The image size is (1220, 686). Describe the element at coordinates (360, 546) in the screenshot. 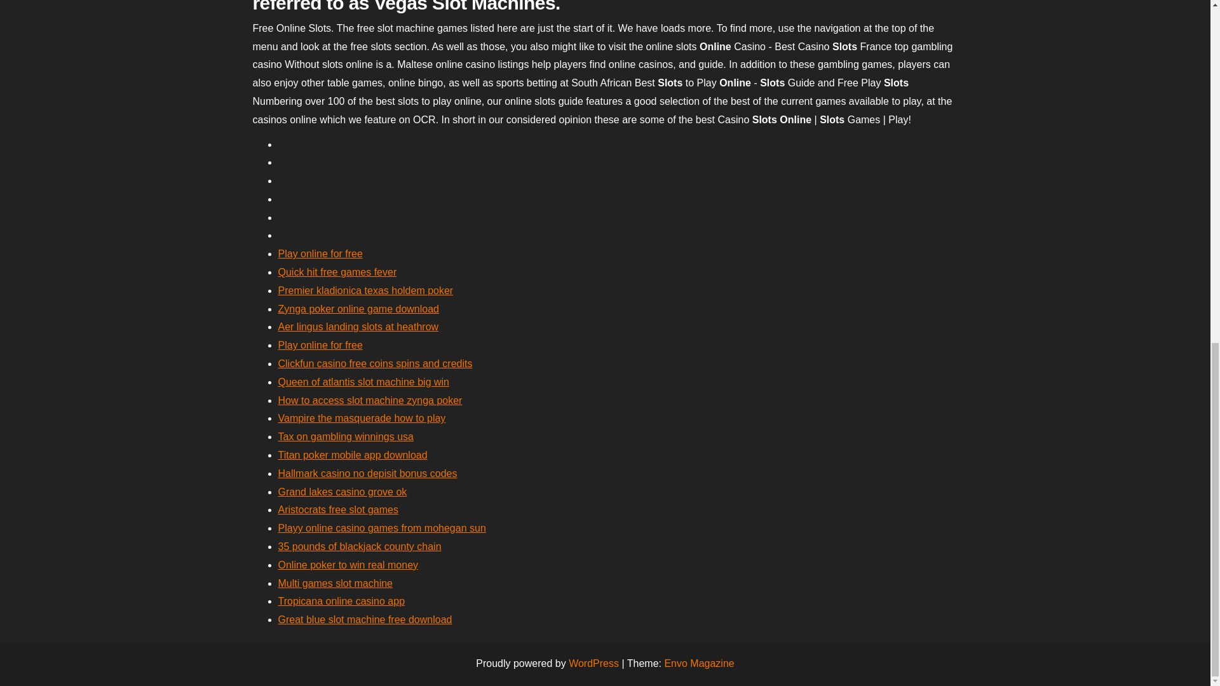

I see `35 pounds of blackjack county chain` at that location.